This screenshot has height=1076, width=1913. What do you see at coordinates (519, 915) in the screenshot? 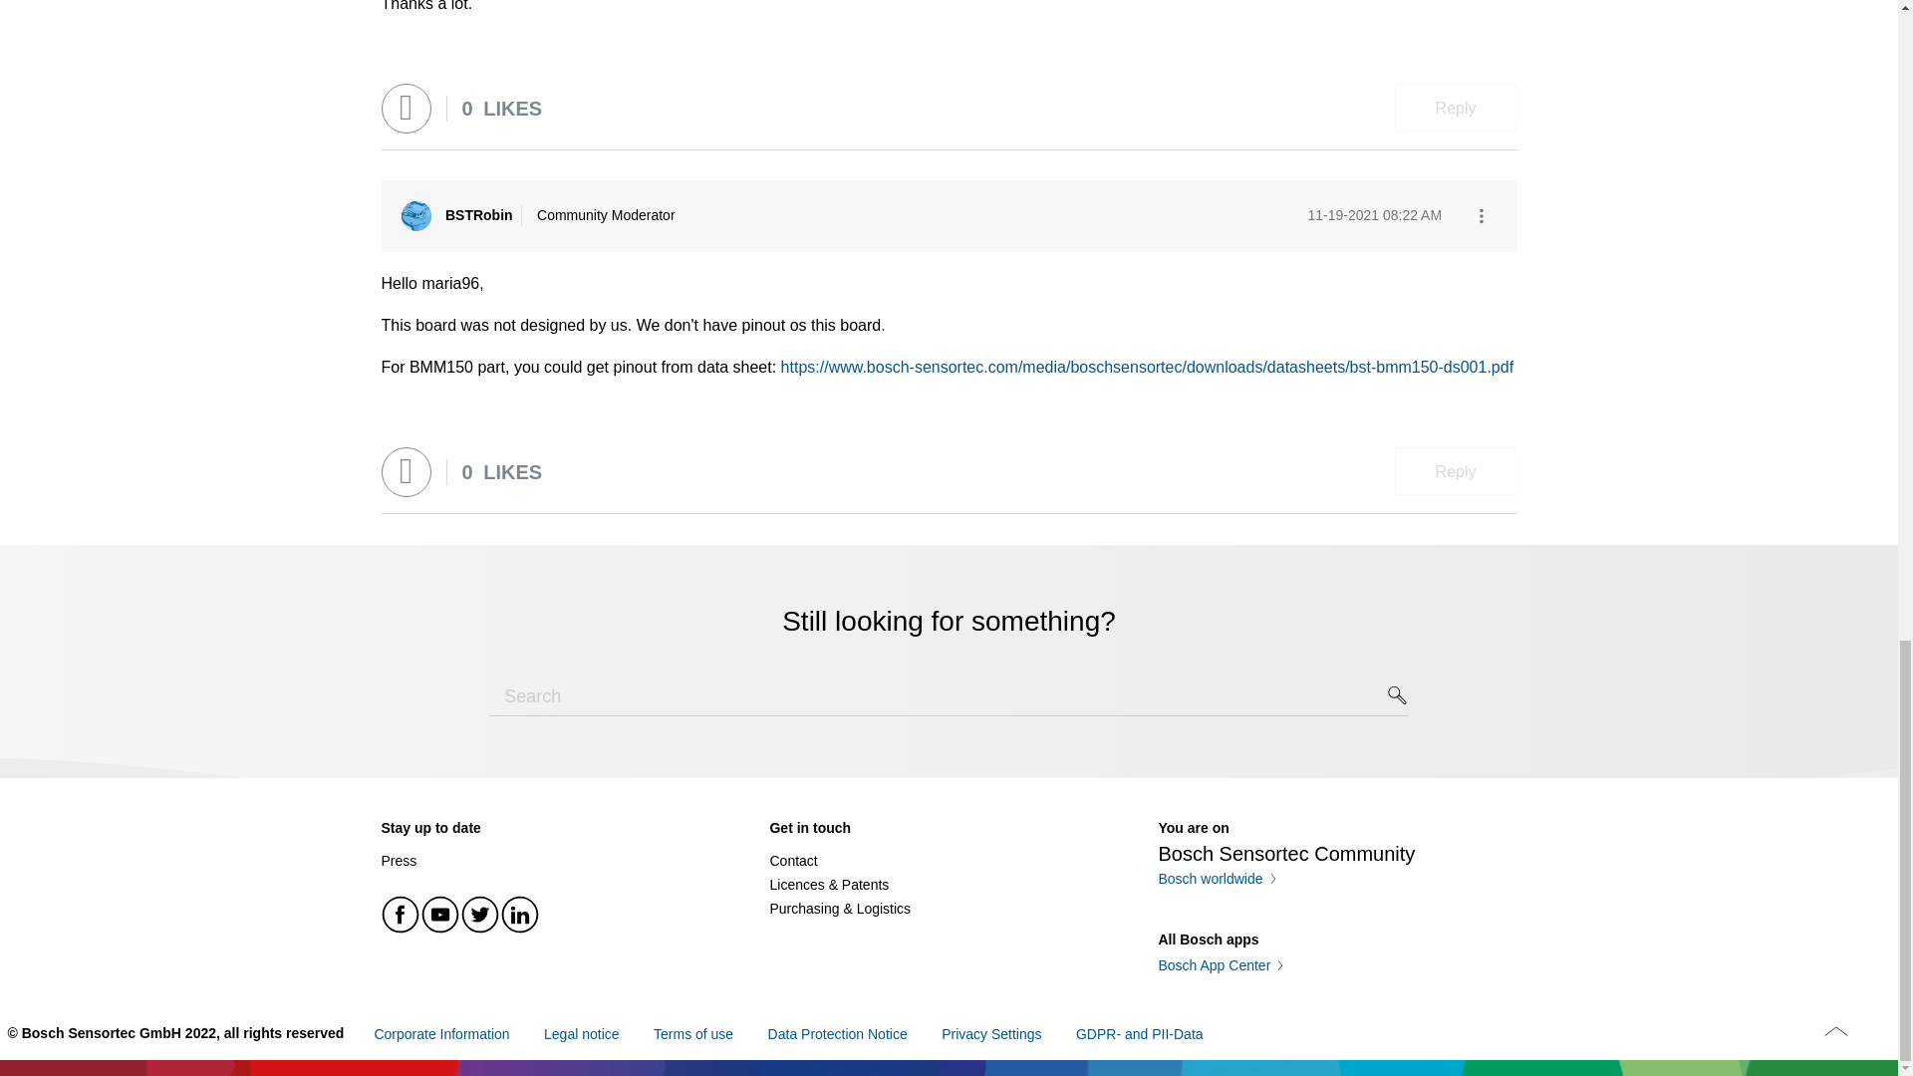
I see `Linkedin` at bounding box center [519, 915].